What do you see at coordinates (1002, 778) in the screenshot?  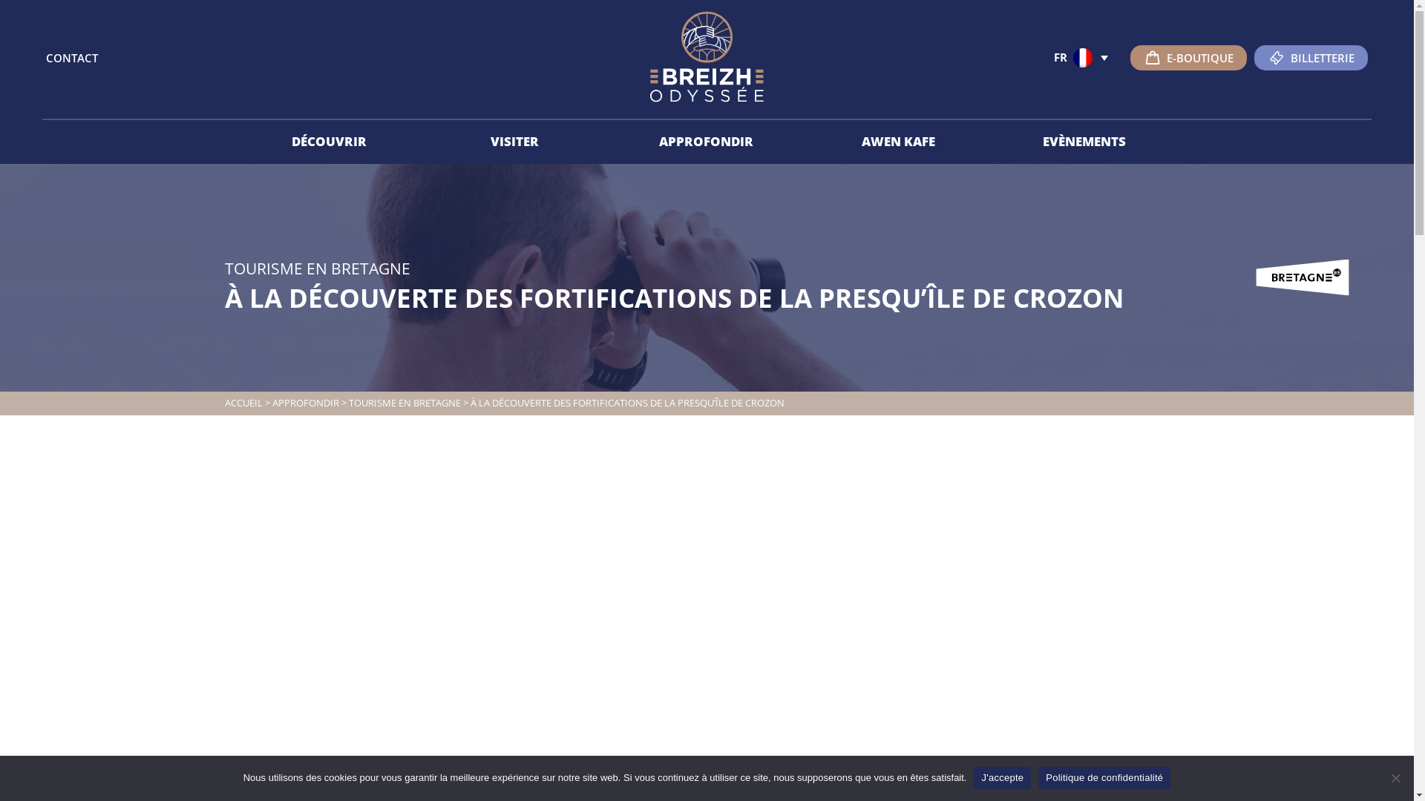 I see `J'accepte` at bounding box center [1002, 778].